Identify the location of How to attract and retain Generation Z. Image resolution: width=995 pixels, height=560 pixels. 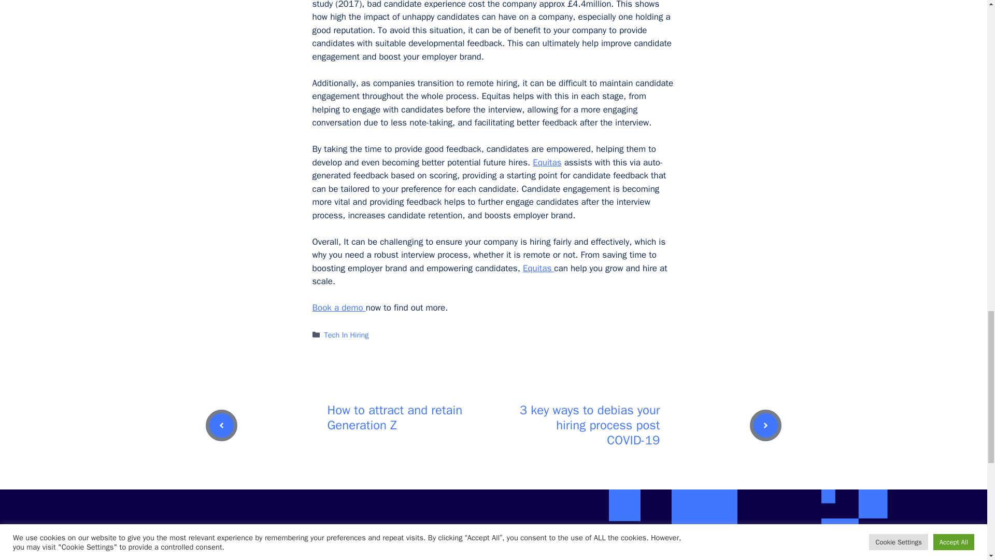
(395, 417).